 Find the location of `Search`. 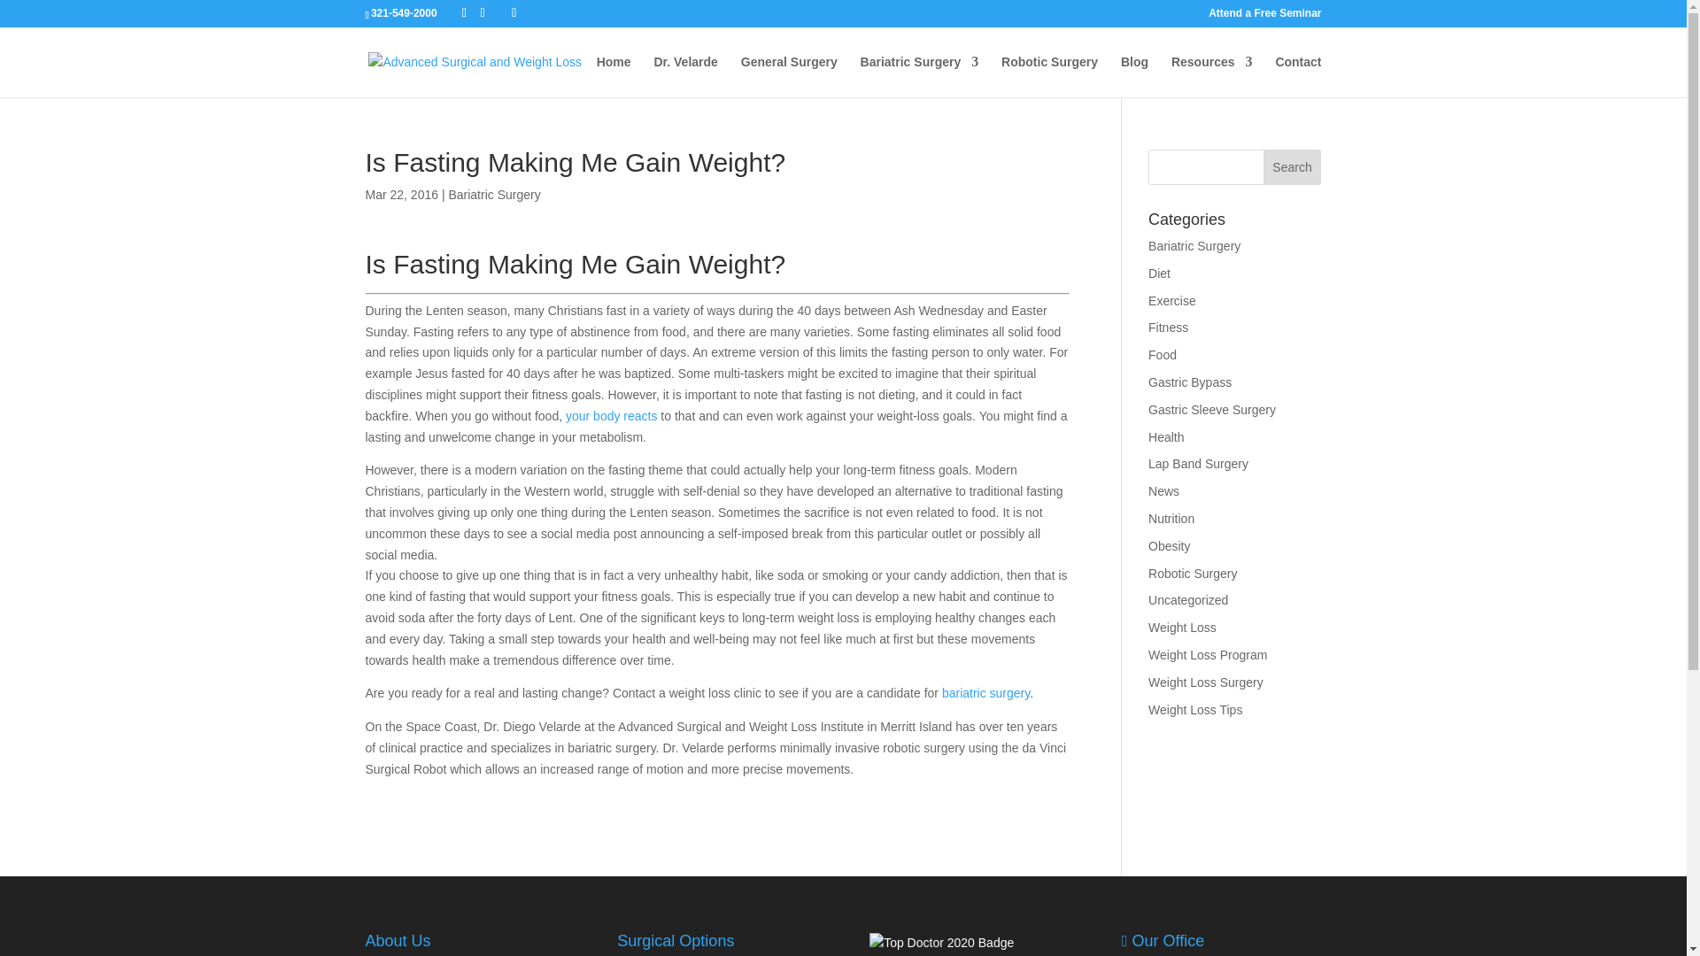

Search is located at coordinates (1293, 166).